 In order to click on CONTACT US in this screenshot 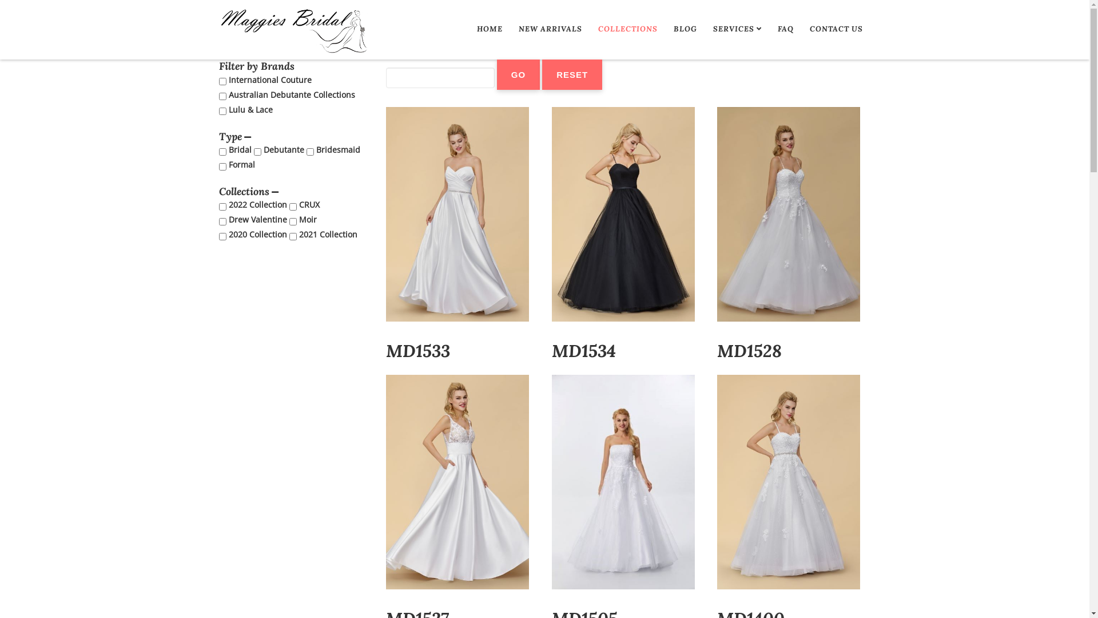, I will do `click(836, 29)`.